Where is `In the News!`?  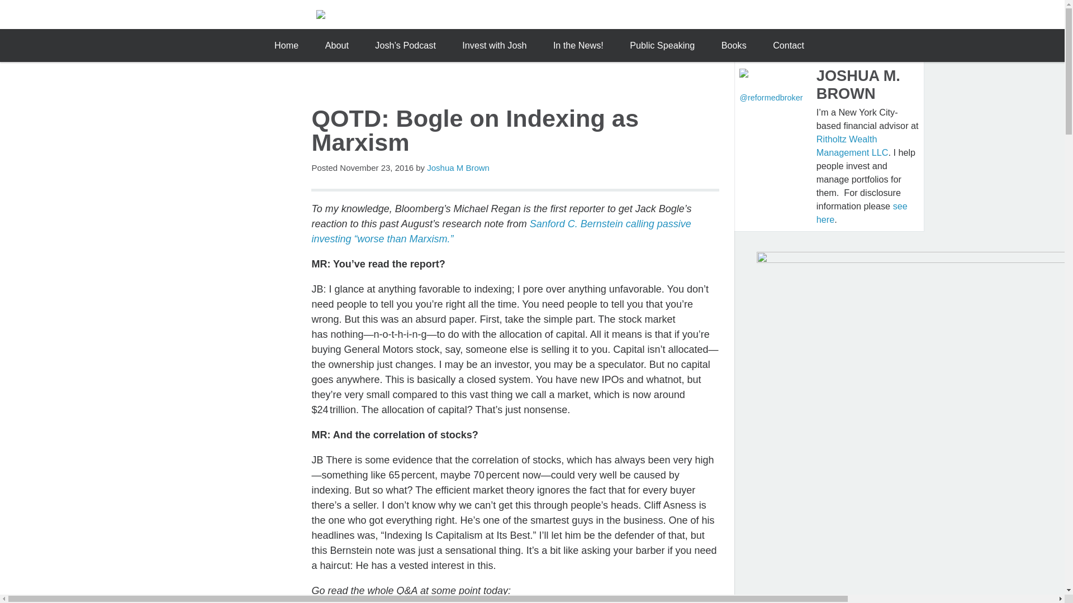 In the News! is located at coordinates (578, 45).